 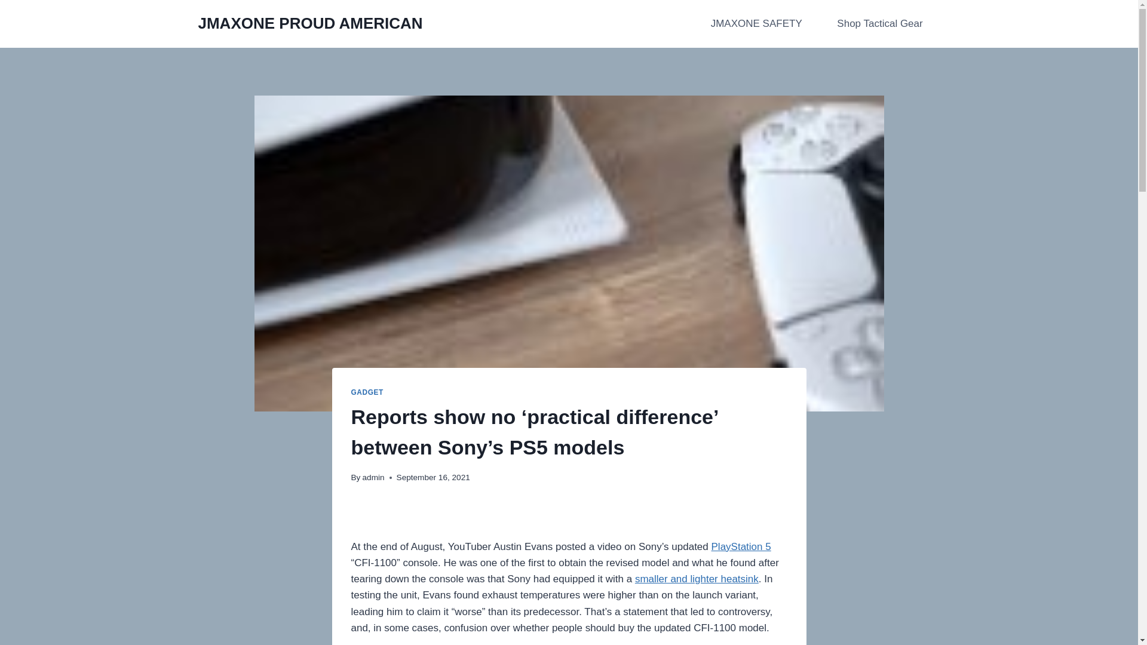 I want to click on JMAXONE PROUD AMERICAN, so click(x=311, y=23).